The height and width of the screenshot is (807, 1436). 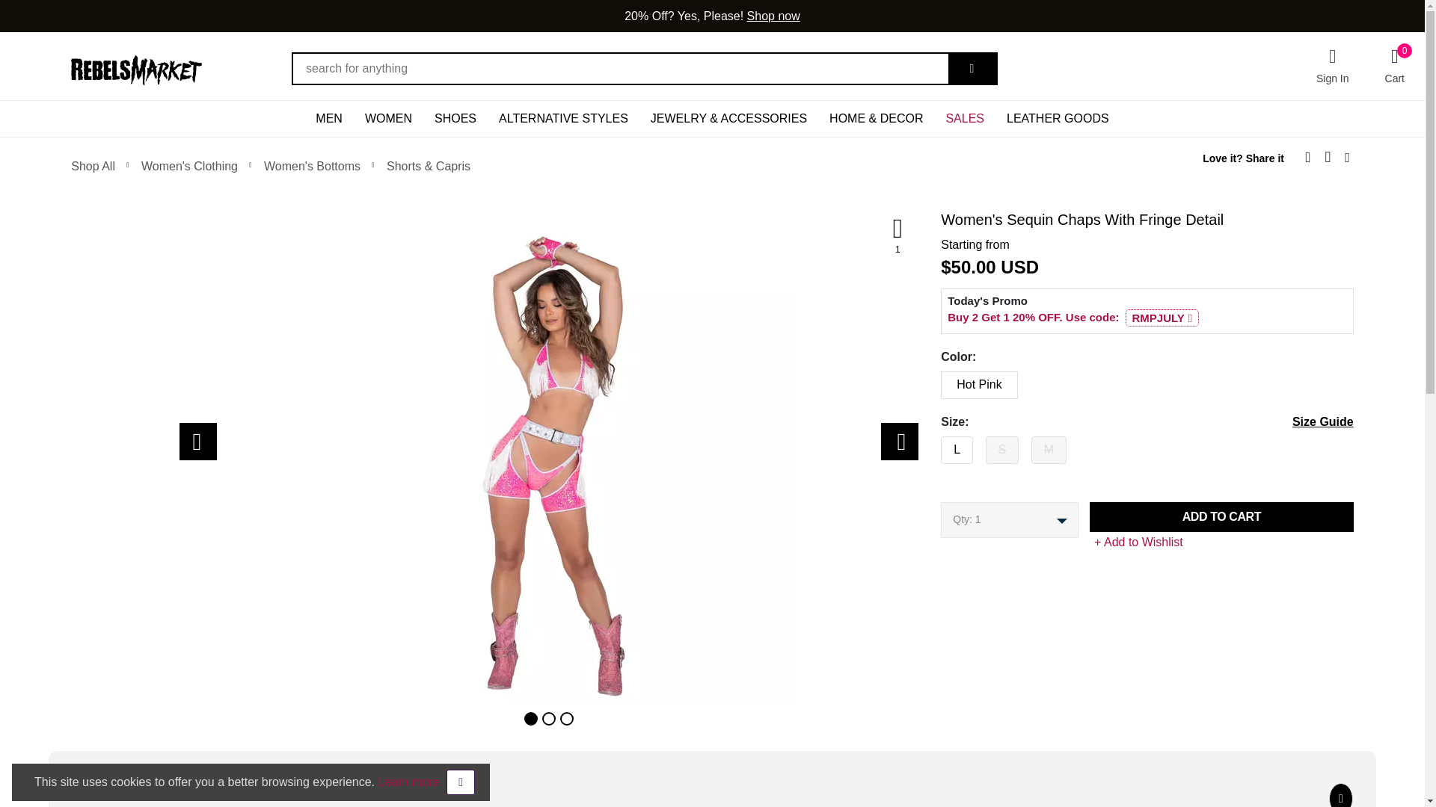 What do you see at coordinates (329, 118) in the screenshot?
I see `50.00` at bounding box center [329, 118].